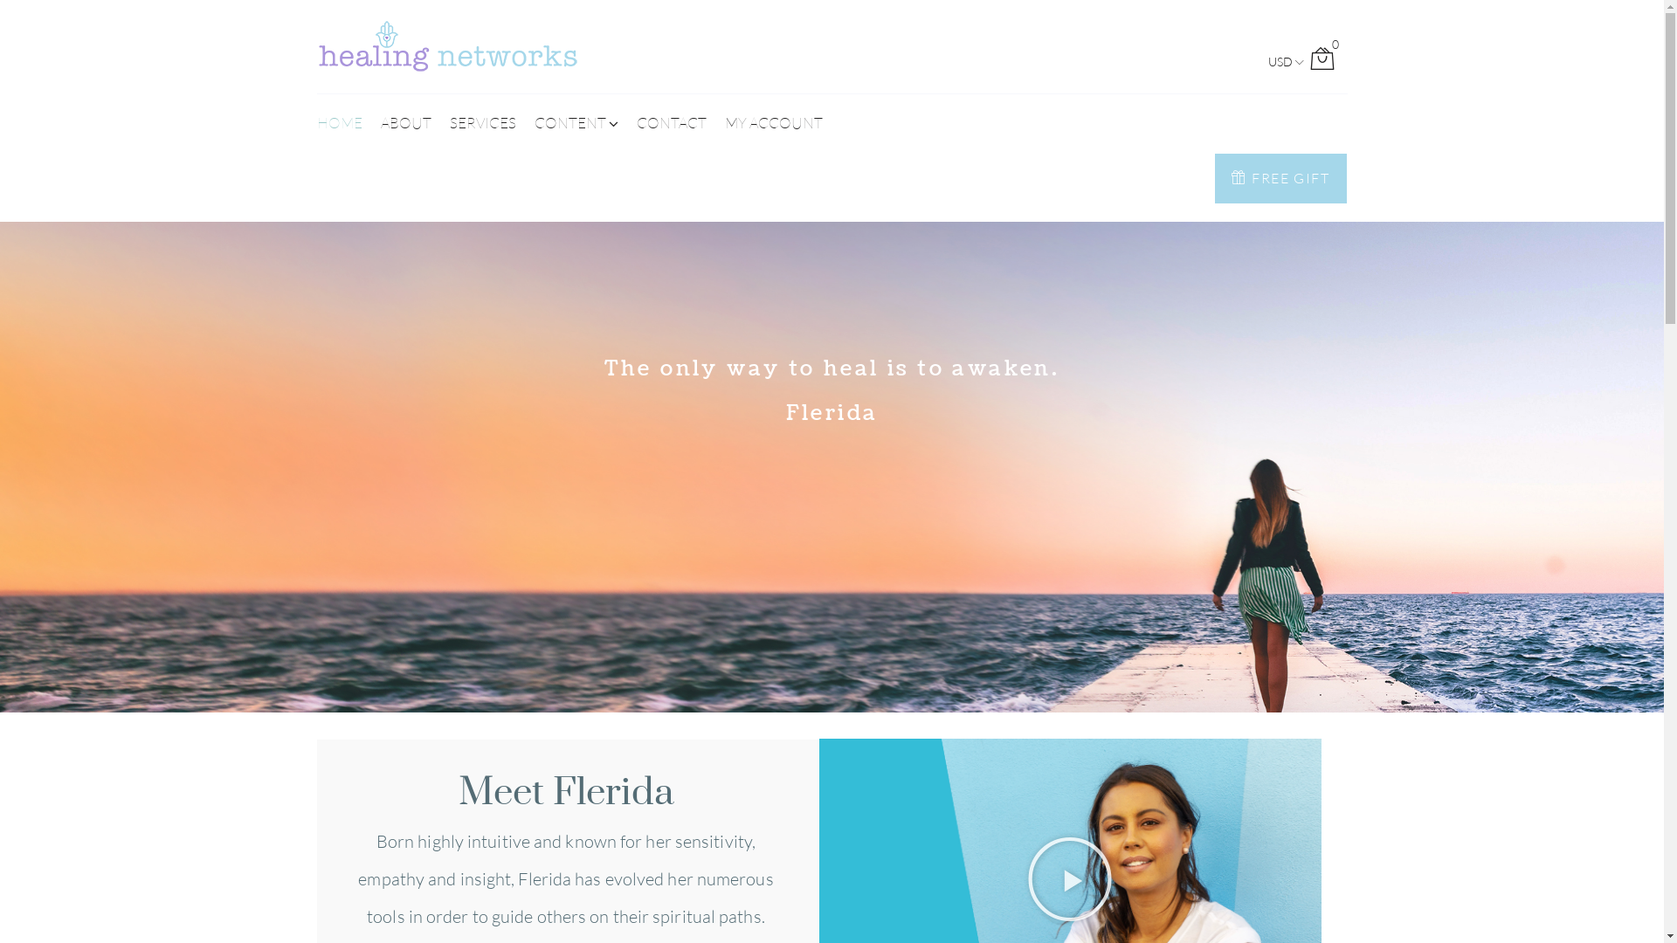 The height and width of the screenshot is (943, 1677). I want to click on HOME, so click(339, 124).